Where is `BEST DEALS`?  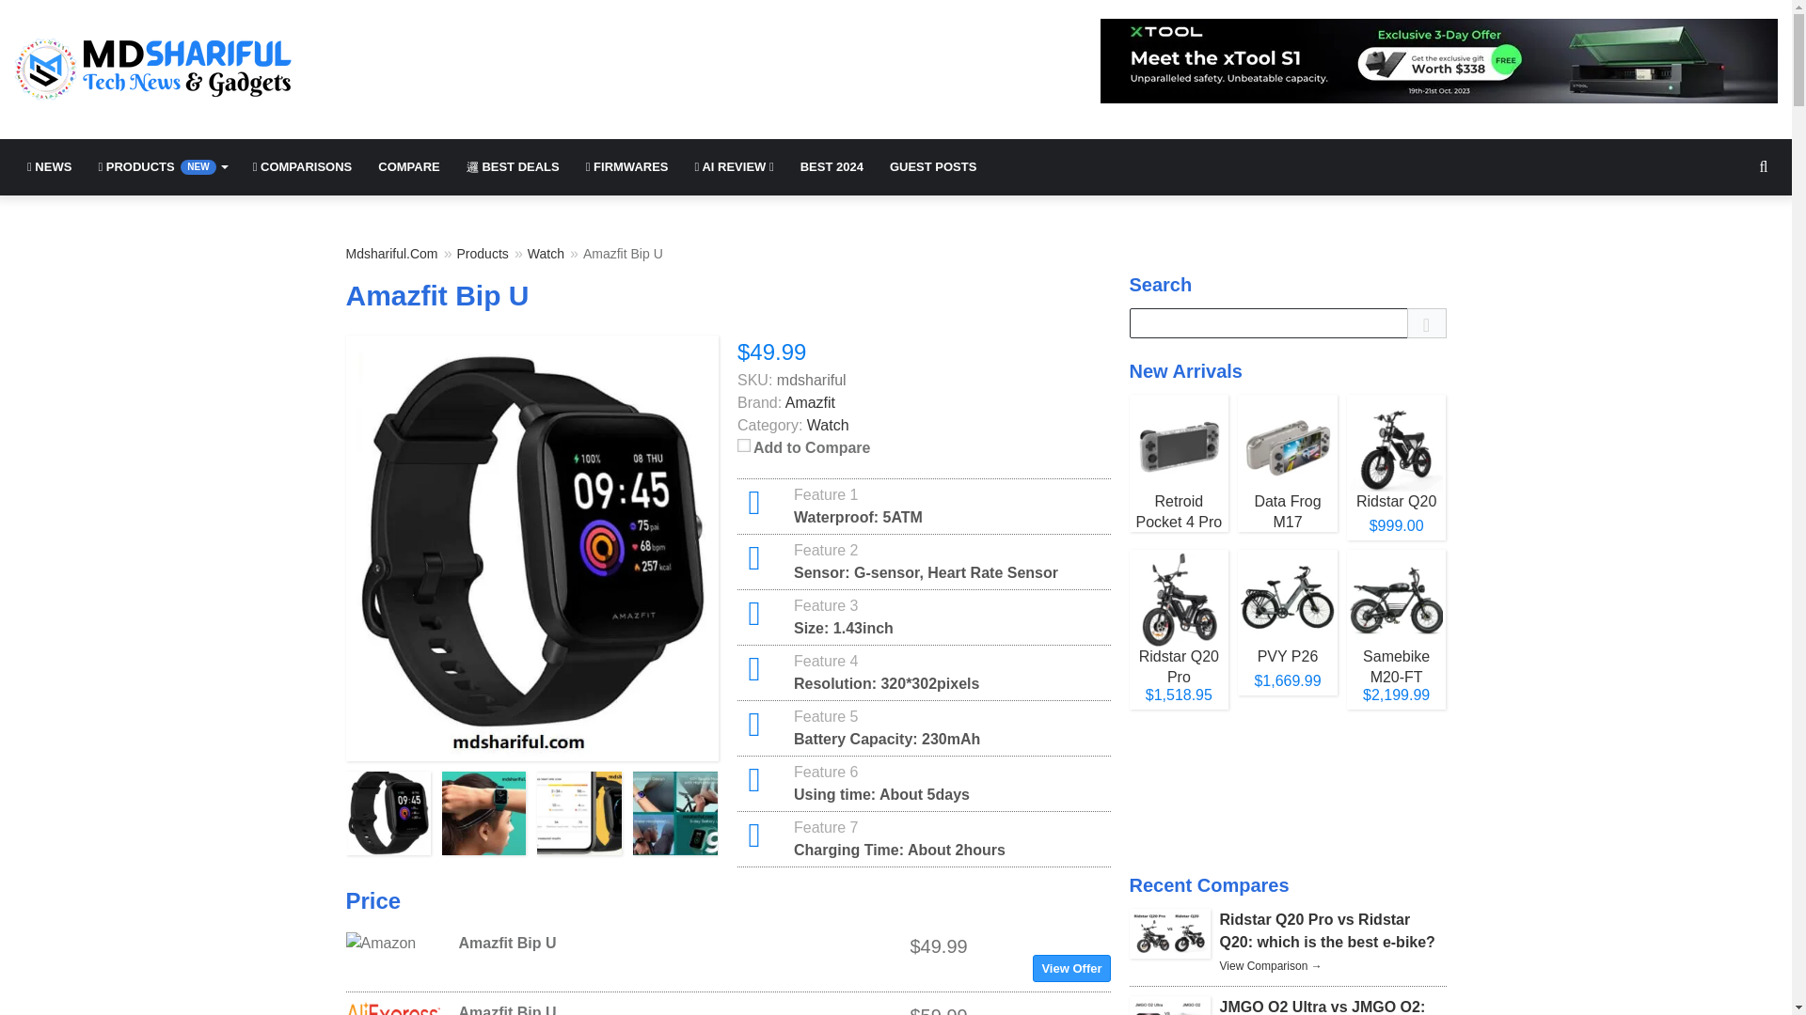 BEST DEALS is located at coordinates (512, 167).